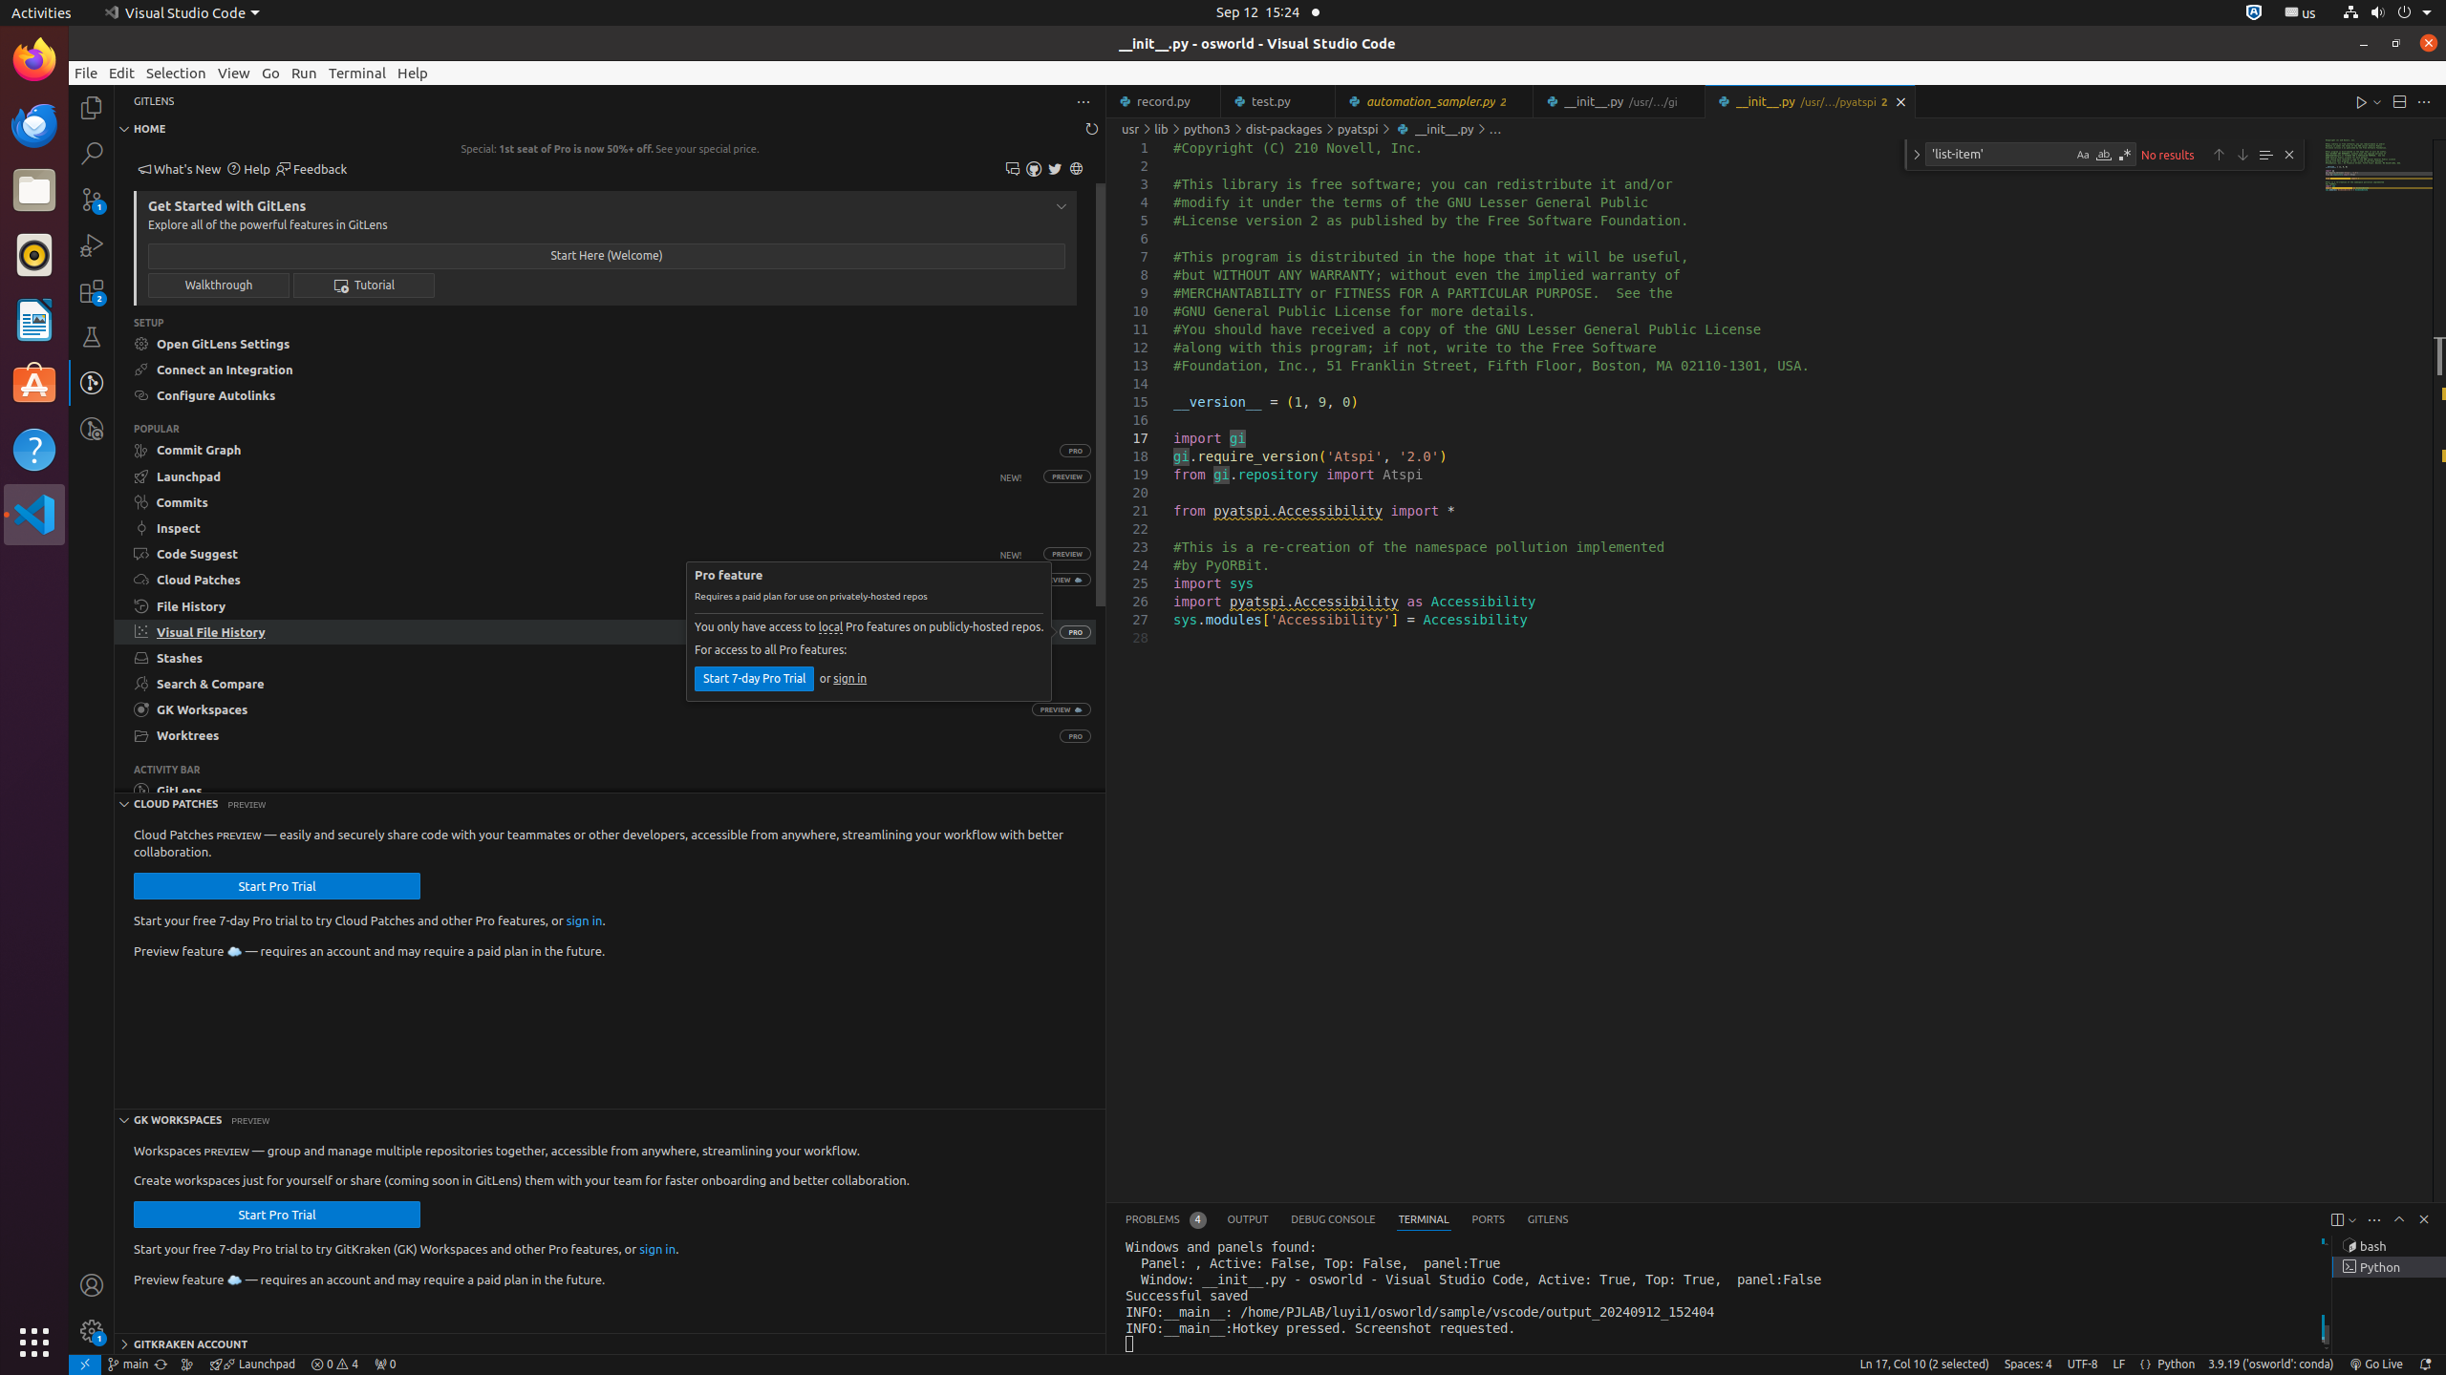 This screenshot has width=2446, height=1375. What do you see at coordinates (607, 256) in the screenshot?
I see `Start Here (Welcome)` at bounding box center [607, 256].